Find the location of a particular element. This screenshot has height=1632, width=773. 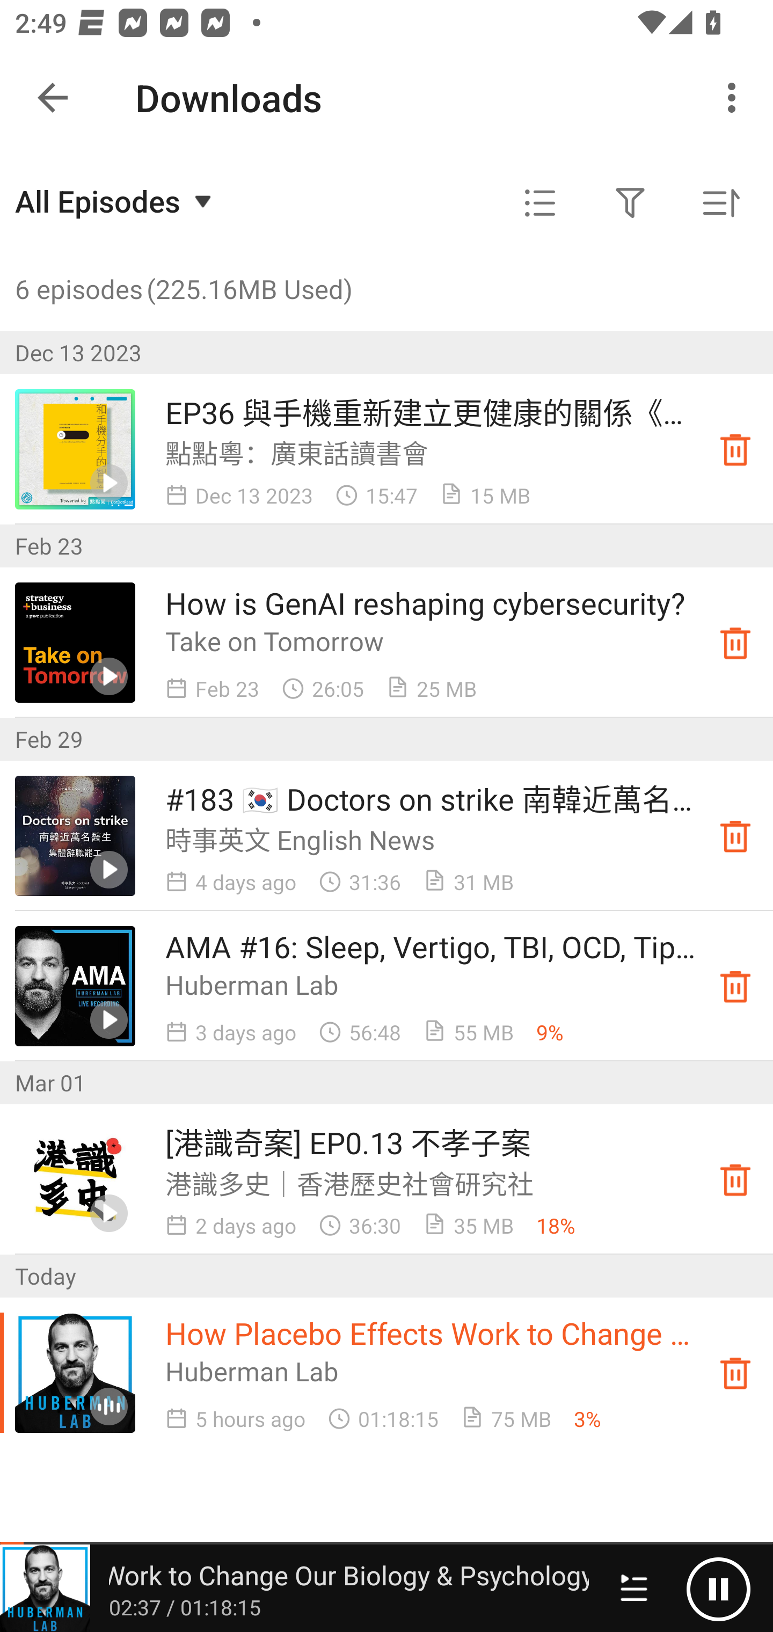

 is located at coordinates (540, 203).